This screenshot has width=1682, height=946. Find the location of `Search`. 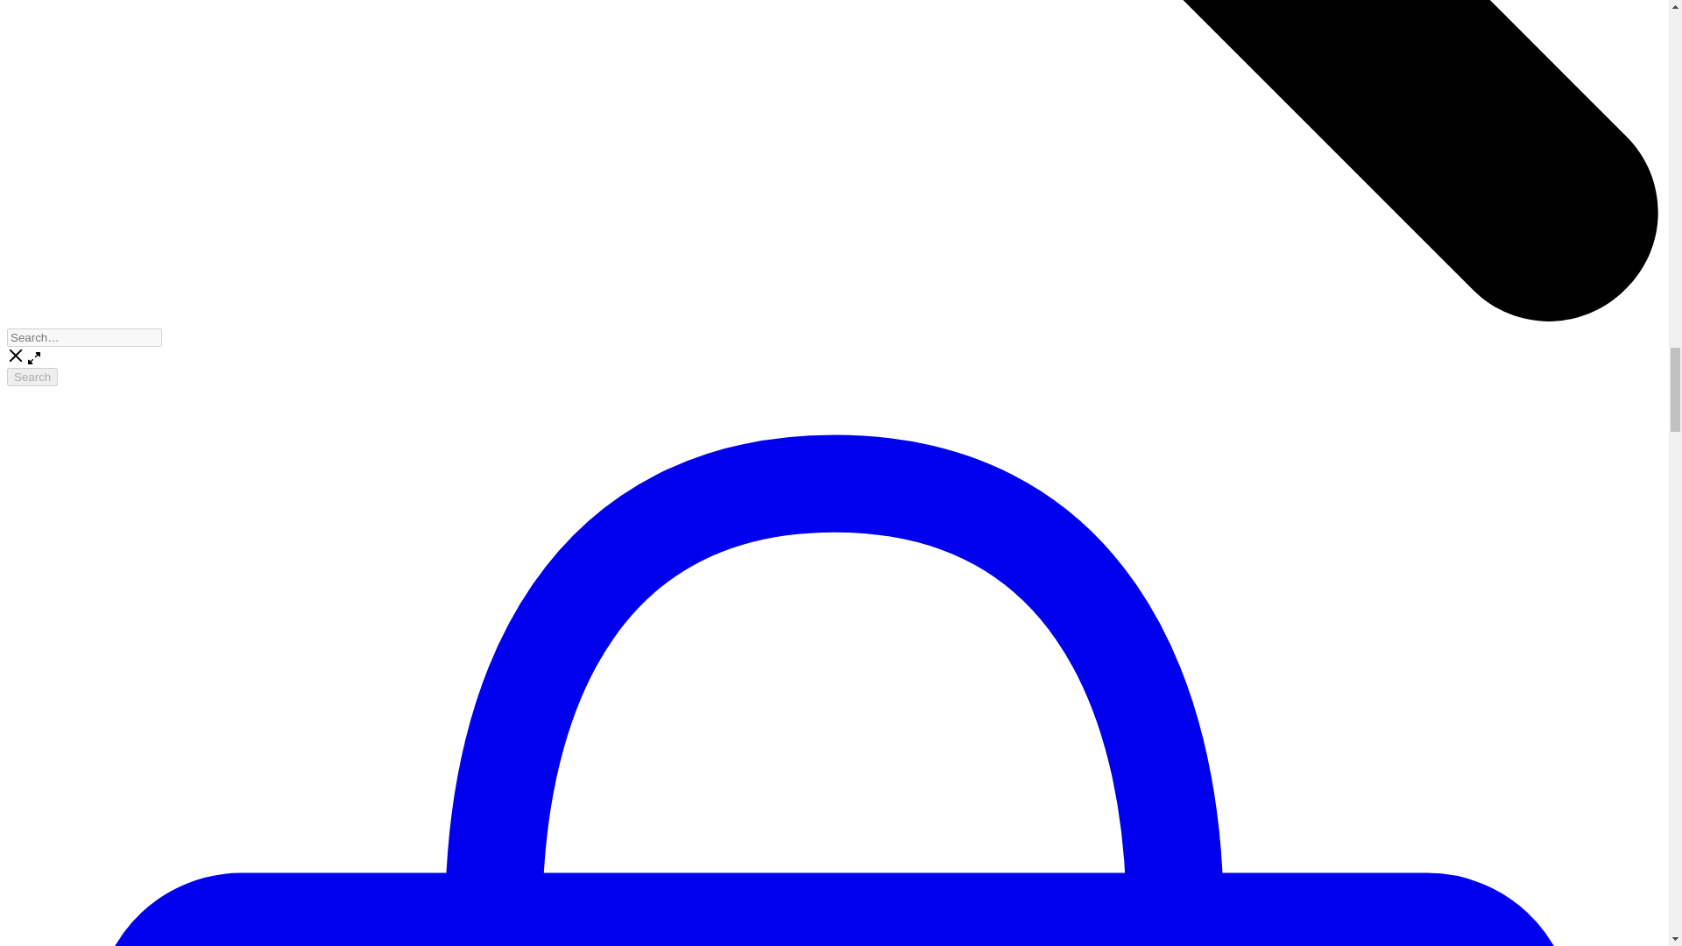

Search is located at coordinates (32, 377).